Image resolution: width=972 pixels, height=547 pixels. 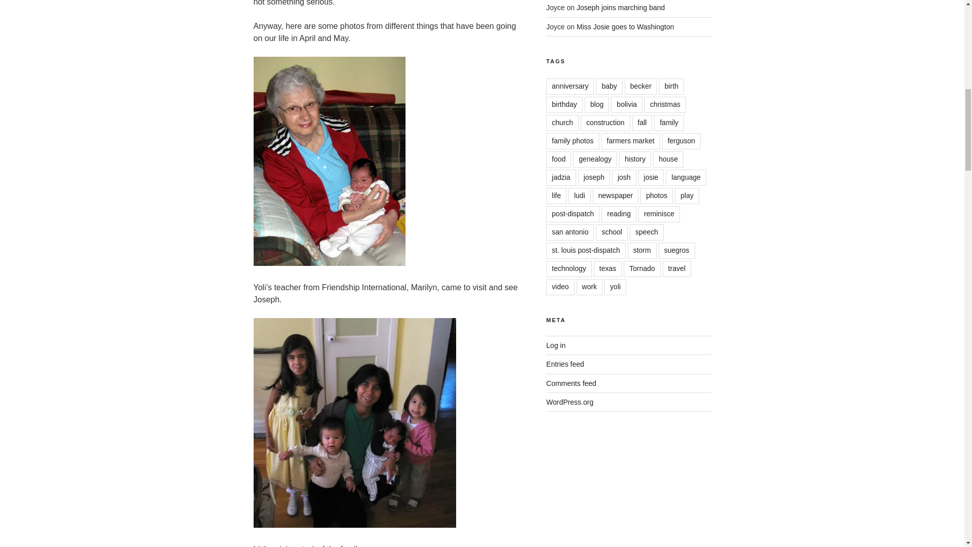 What do you see at coordinates (609, 86) in the screenshot?
I see `baby` at bounding box center [609, 86].